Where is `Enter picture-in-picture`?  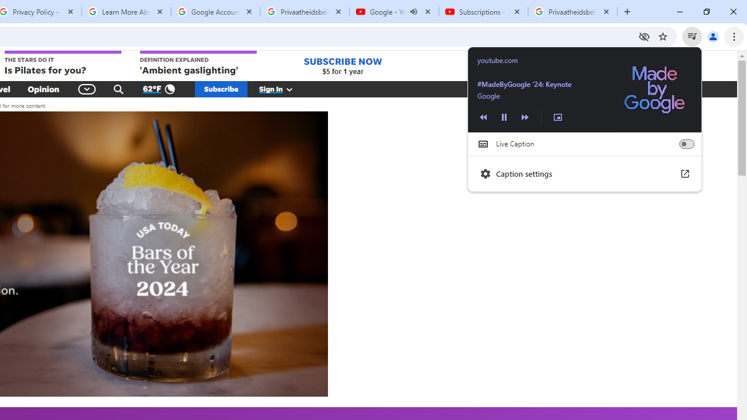
Enter picture-in-picture is located at coordinates (558, 117).